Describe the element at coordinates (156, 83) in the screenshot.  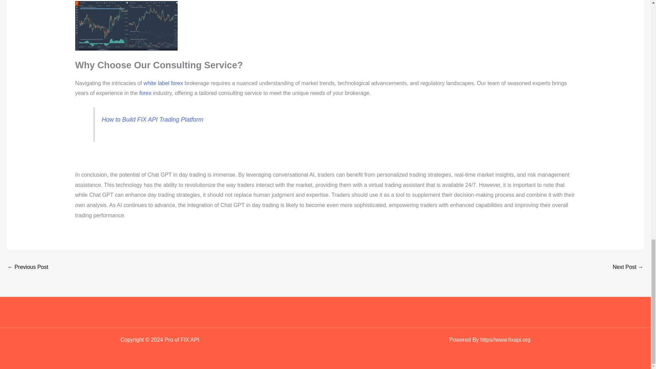
I see `white label` at that location.